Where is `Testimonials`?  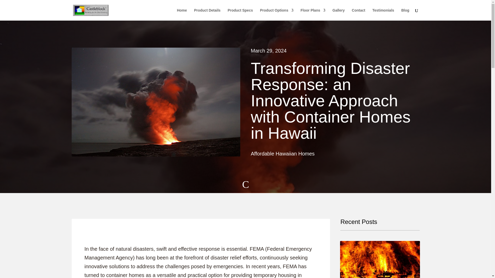
Testimonials is located at coordinates (383, 14).